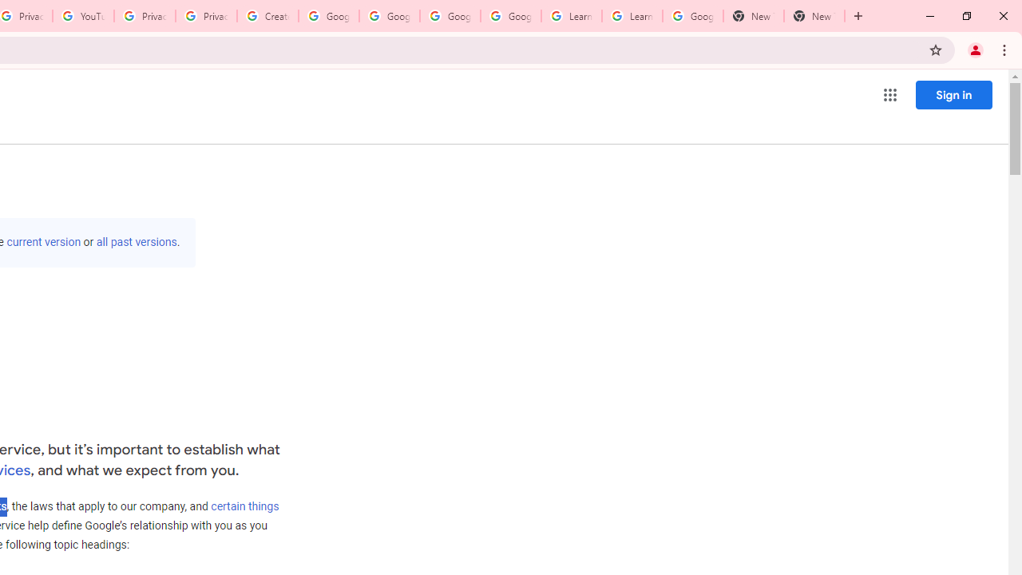 The height and width of the screenshot is (575, 1022). What do you see at coordinates (450, 16) in the screenshot?
I see `Google Account Help` at bounding box center [450, 16].